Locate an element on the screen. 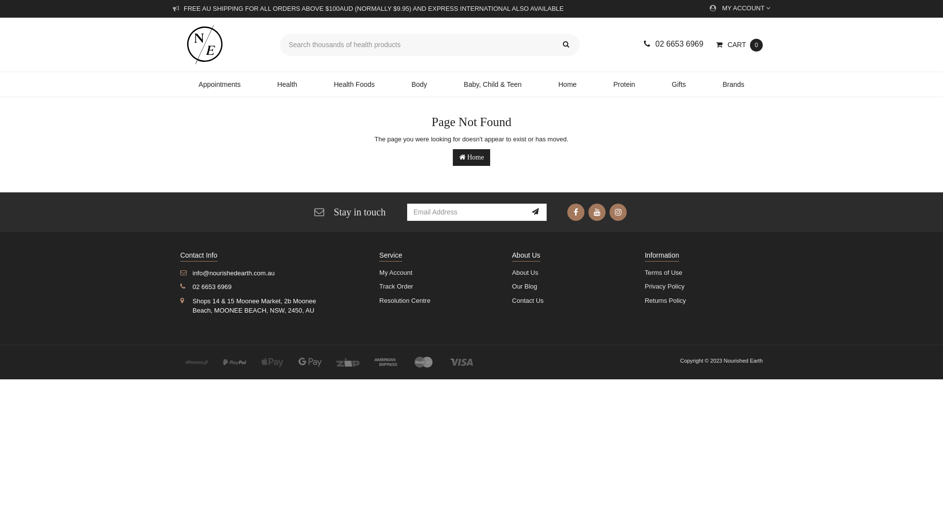 Image resolution: width=943 pixels, height=530 pixels. info@nourishedearth.com.au is located at coordinates (272, 274).